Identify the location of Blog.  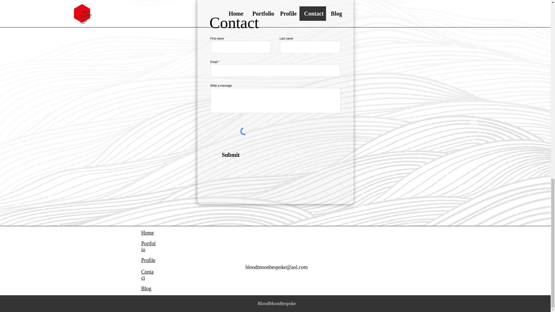
(146, 288).